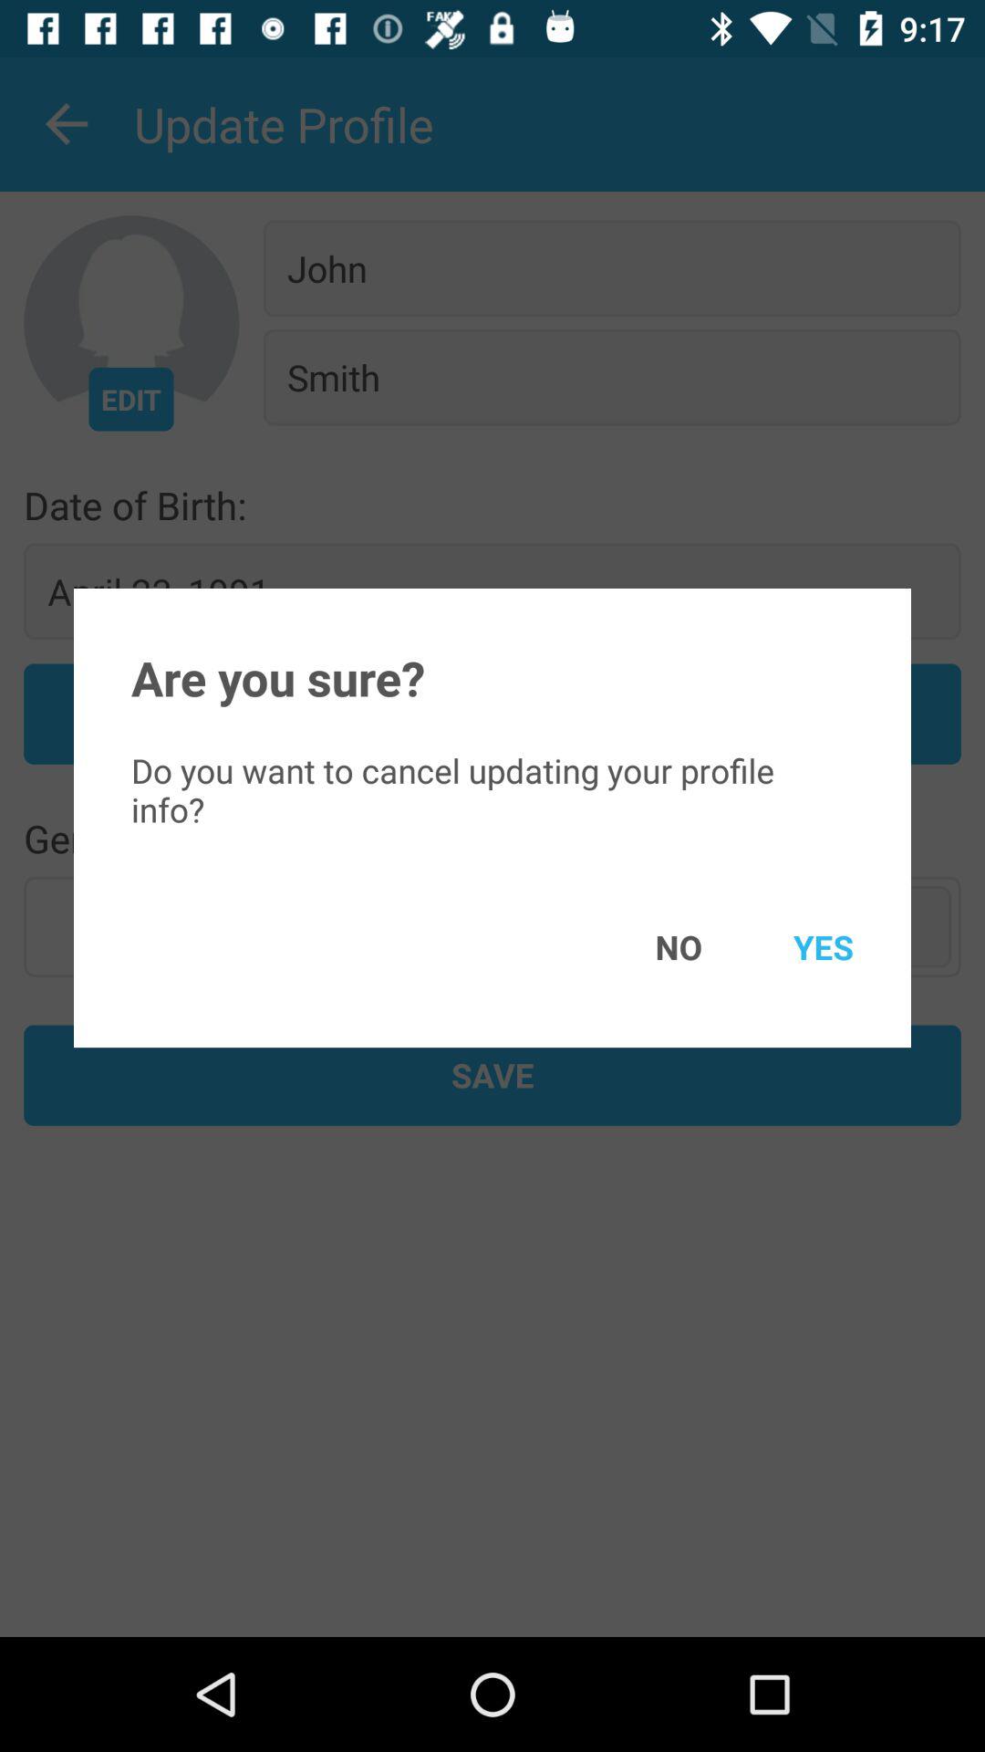 This screenshot has height=1752, width=985. What do you see at coordinates (797, 947) in the screenshot?
I see `swipe until yes item` at bounding box center [797, 947].